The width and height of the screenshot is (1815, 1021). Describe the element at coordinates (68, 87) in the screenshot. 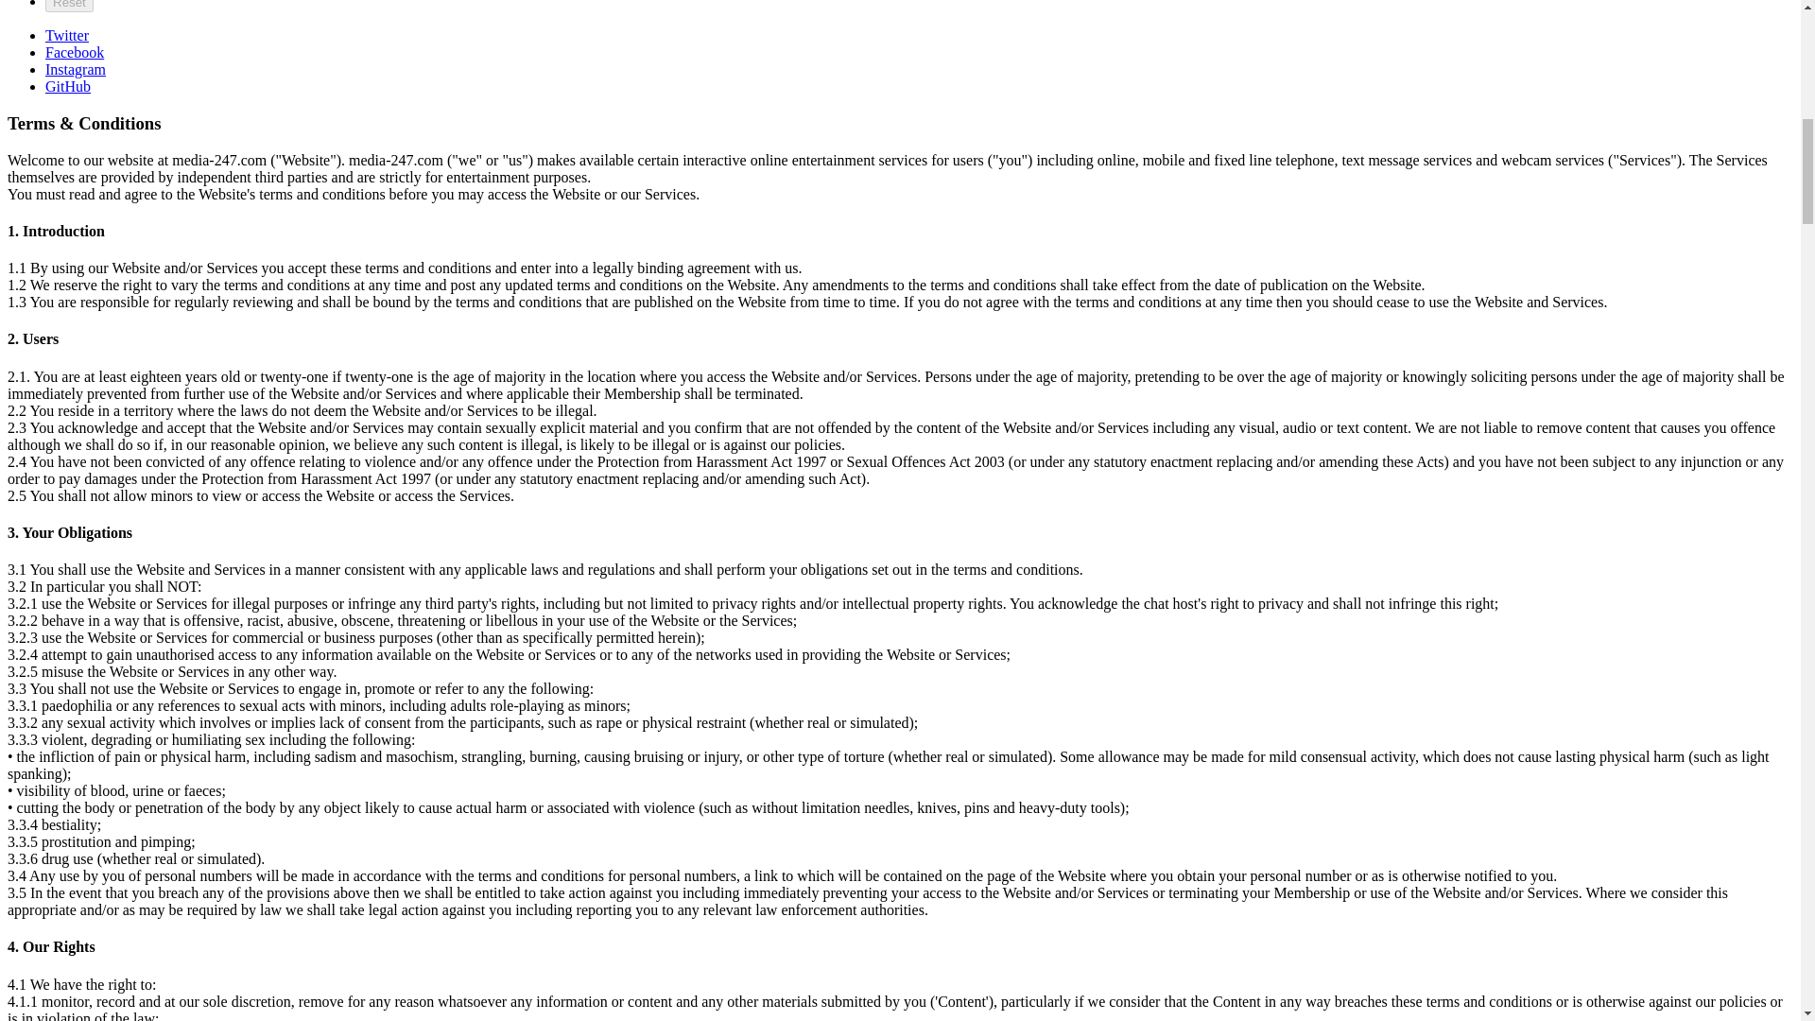

I see `GitHub` at that location.